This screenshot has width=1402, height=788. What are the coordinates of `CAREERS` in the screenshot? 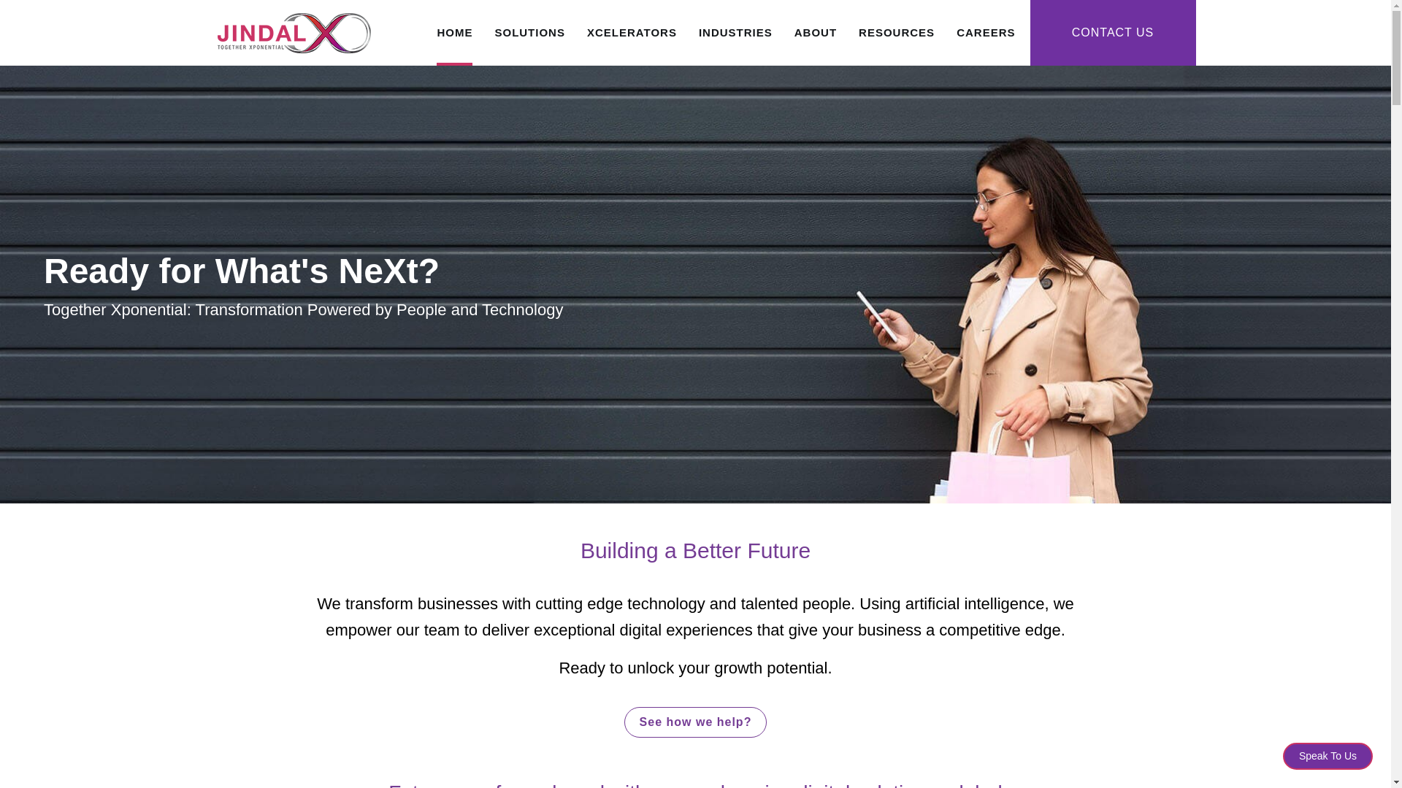 It's located at (986, 32).